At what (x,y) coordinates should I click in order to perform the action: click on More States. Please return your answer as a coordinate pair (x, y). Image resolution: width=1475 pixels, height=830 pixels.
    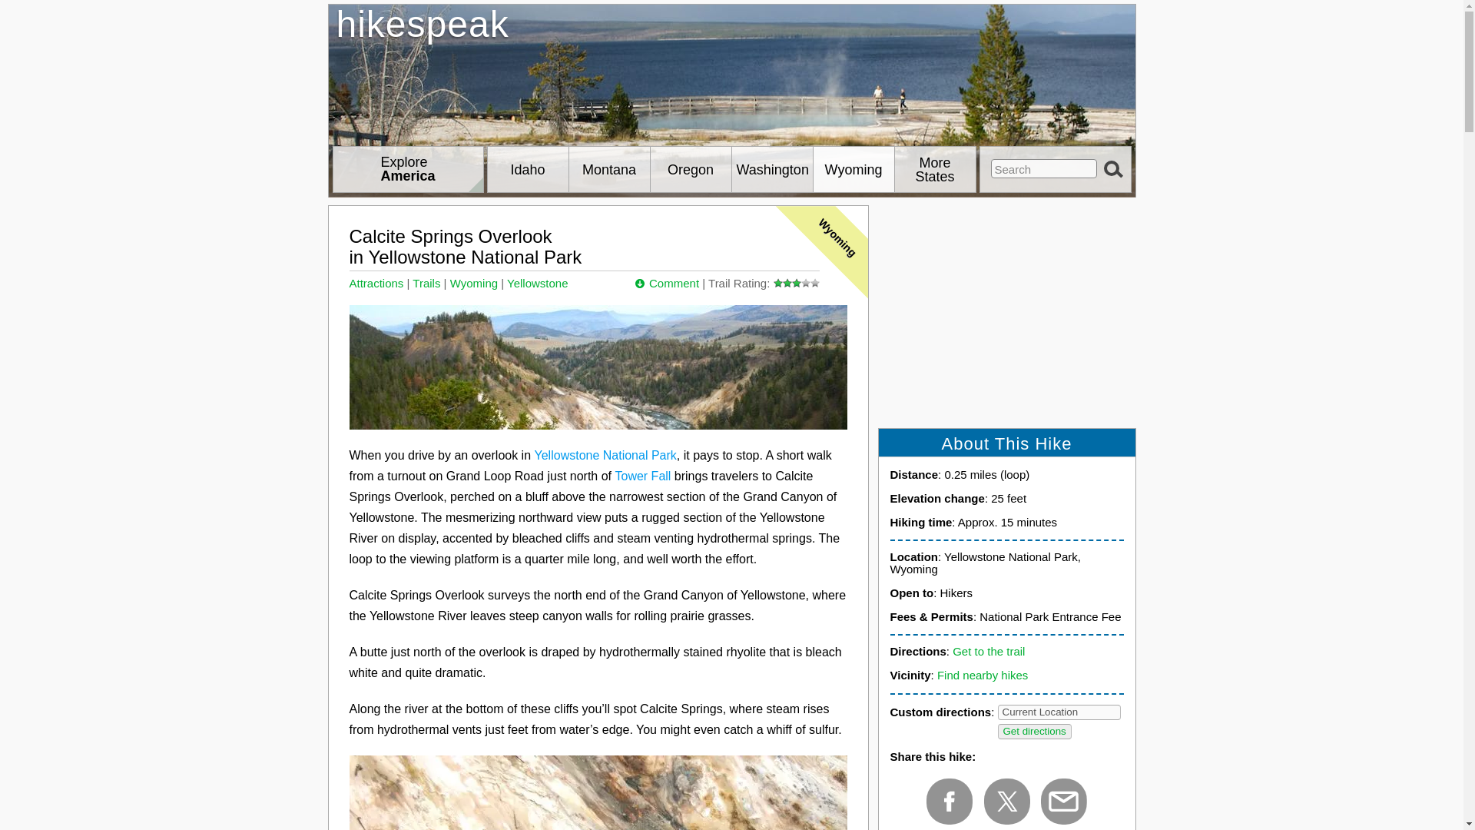
    Looking at the image, I should click on (934, 169).